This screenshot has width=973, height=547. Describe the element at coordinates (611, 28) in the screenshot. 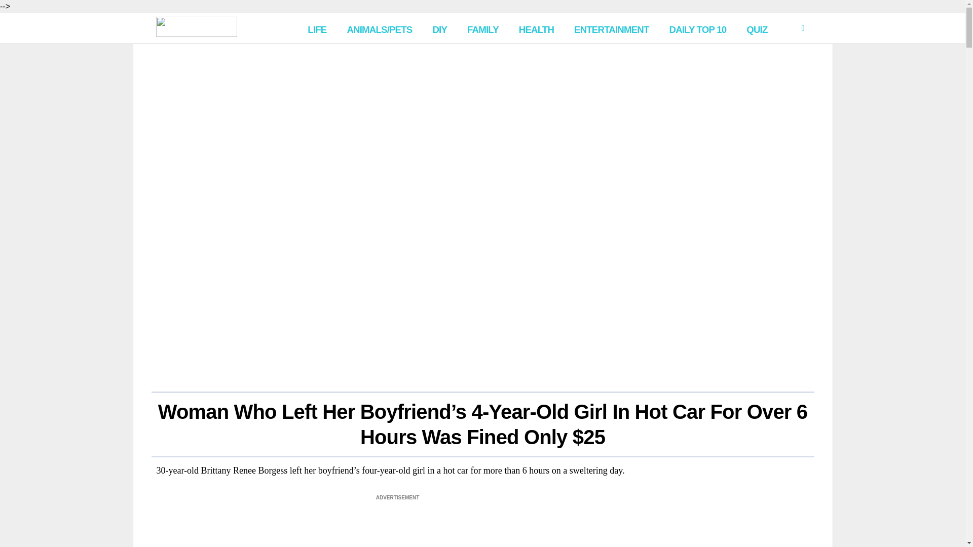

I see `ENTERTAINMENT` at that location.